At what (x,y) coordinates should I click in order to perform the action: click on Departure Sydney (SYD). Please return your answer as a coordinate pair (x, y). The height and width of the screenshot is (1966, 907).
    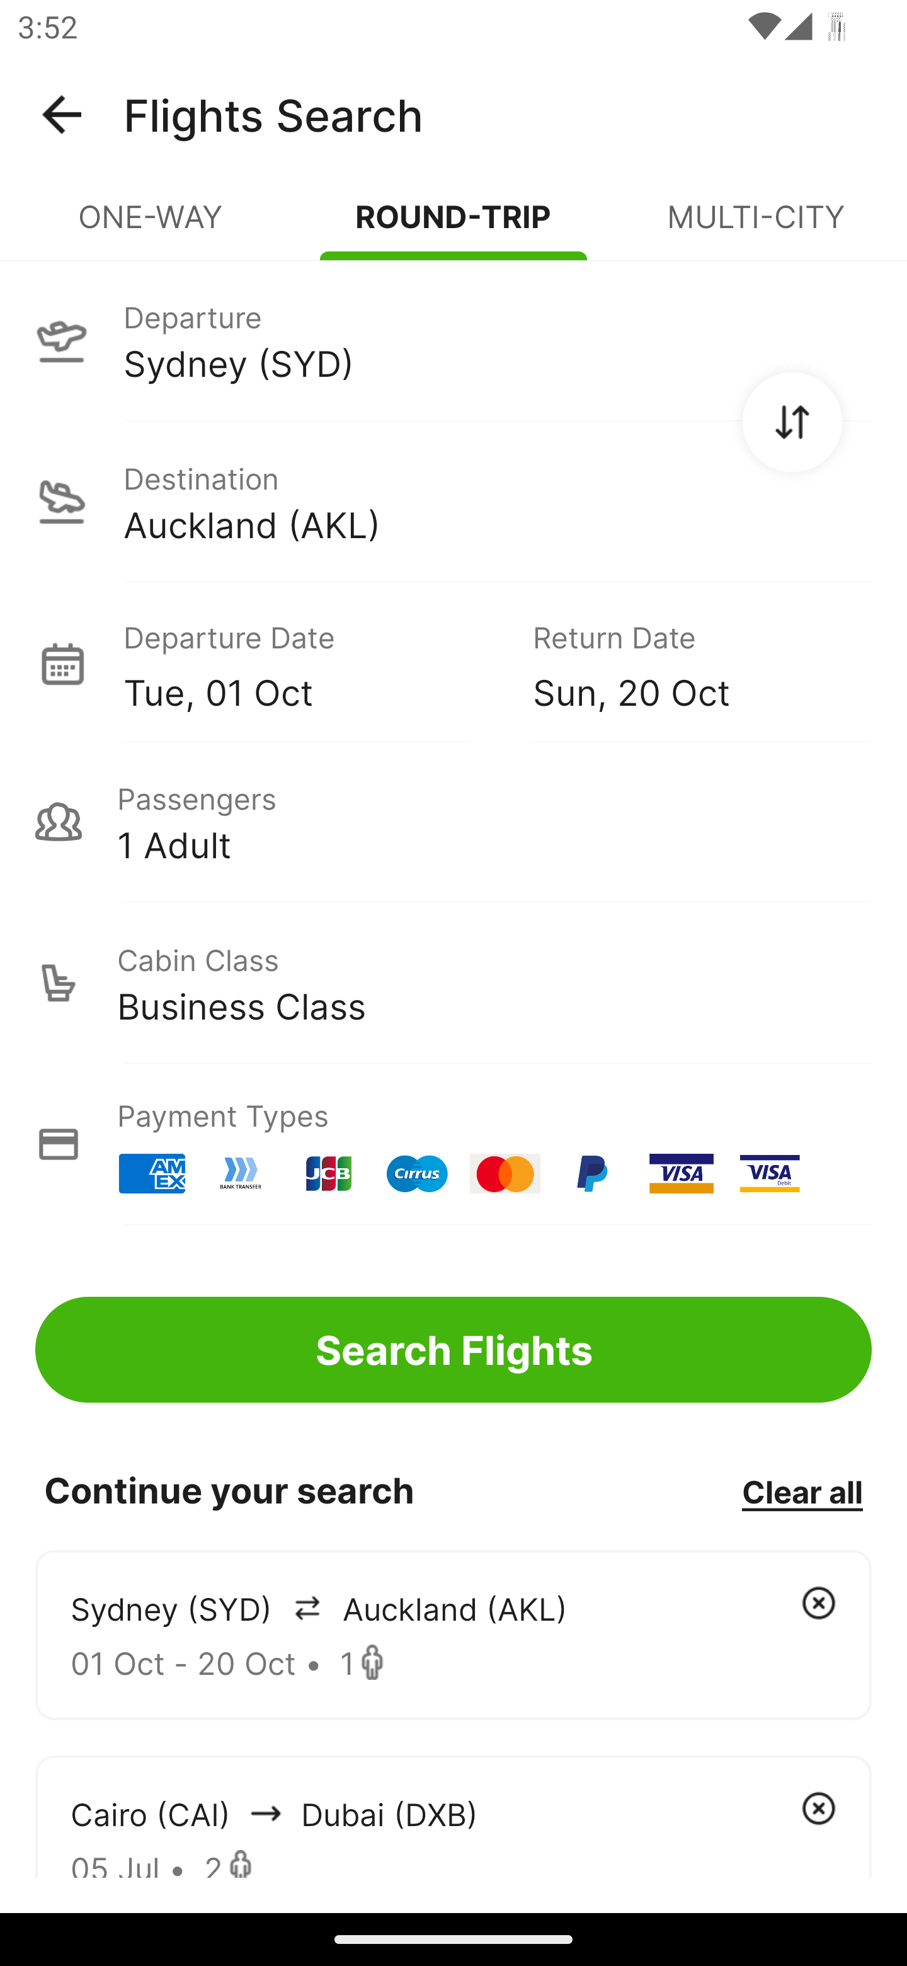
    Looking at the image, I should click on (453, 340).